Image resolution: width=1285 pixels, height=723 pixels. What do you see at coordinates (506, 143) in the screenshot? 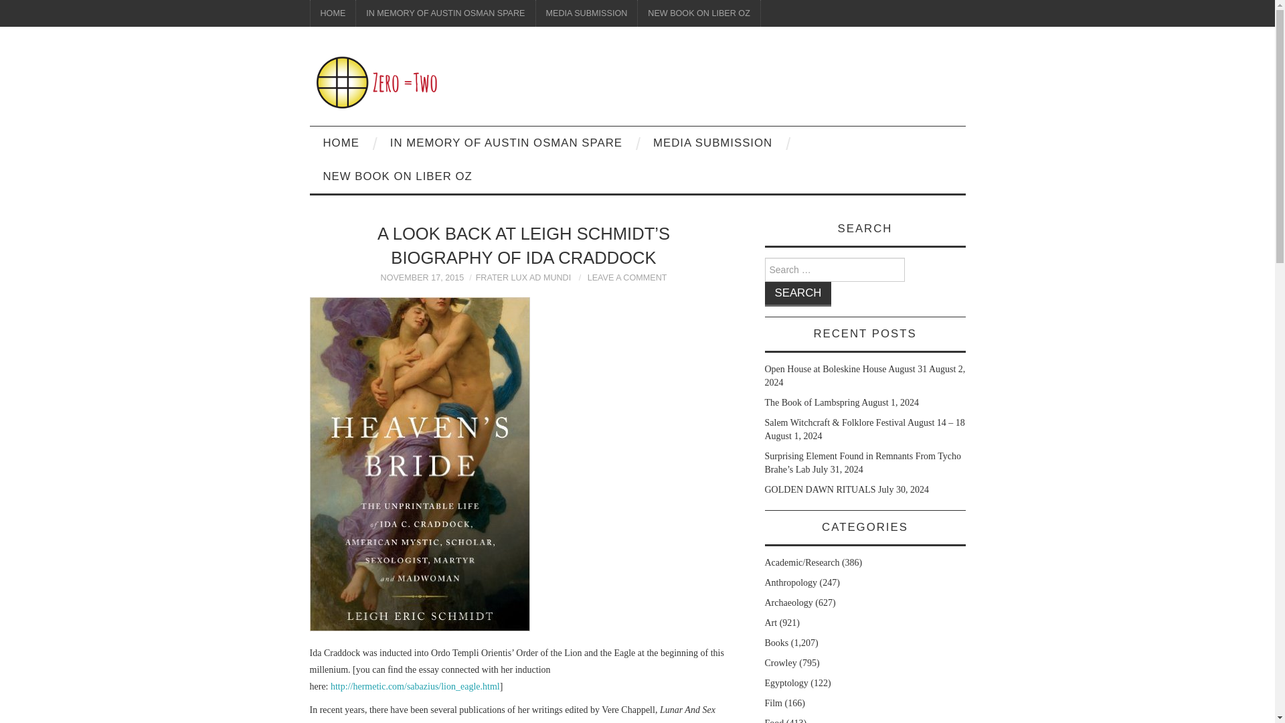
I see `IN MEMORY OF AUSTIN OSMAN SPARE` at bounding box center [506, 143].